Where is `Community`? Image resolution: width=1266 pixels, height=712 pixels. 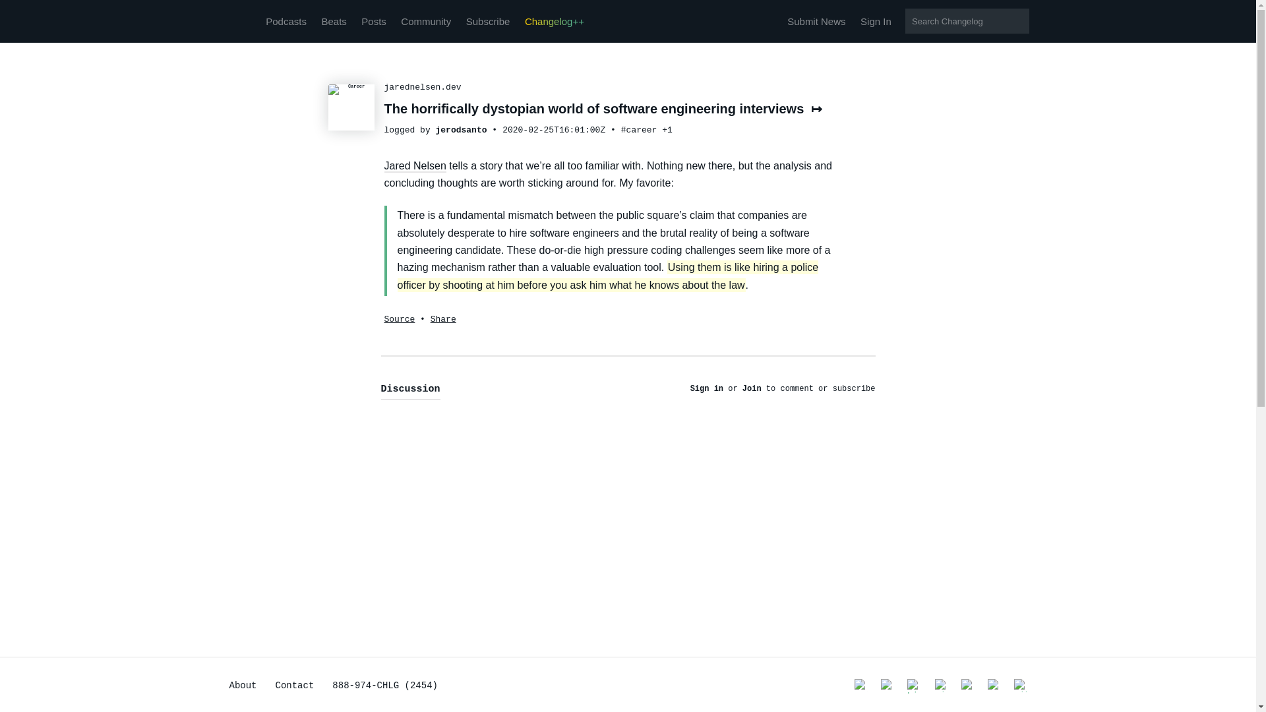 Community is located at coordinates (426, 21).